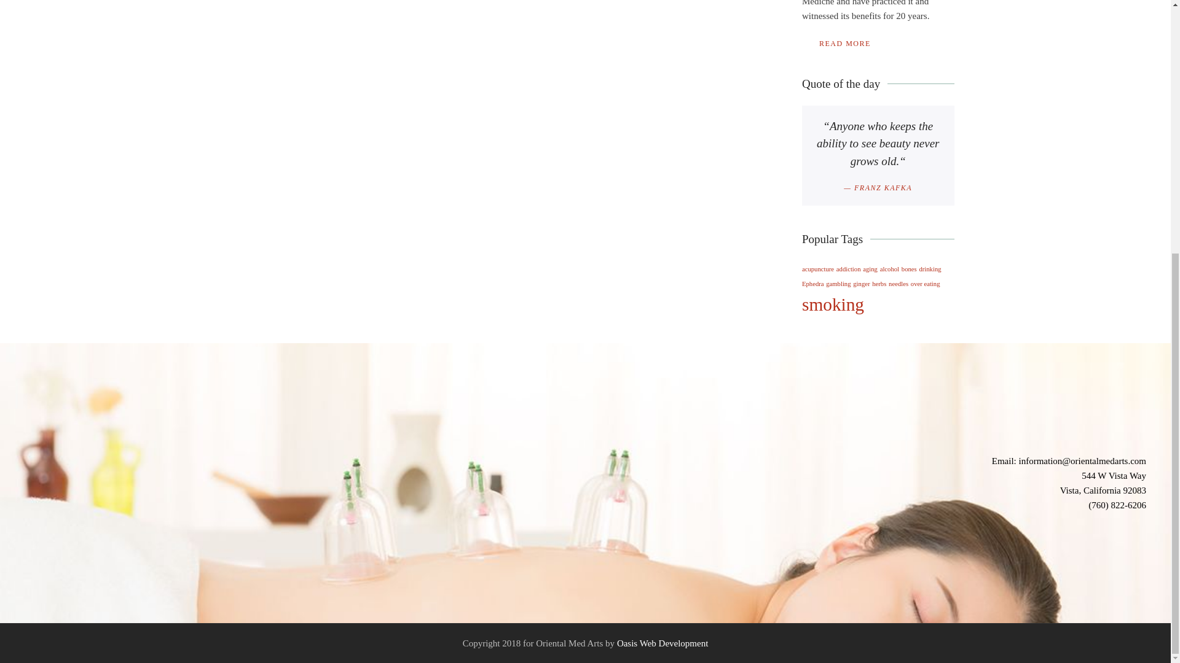 Image resolution: width=1180 pixels, height=663 pixels. Describe the element at coordinates (849, 269) in the screenshot. I see `addiction` at that location.